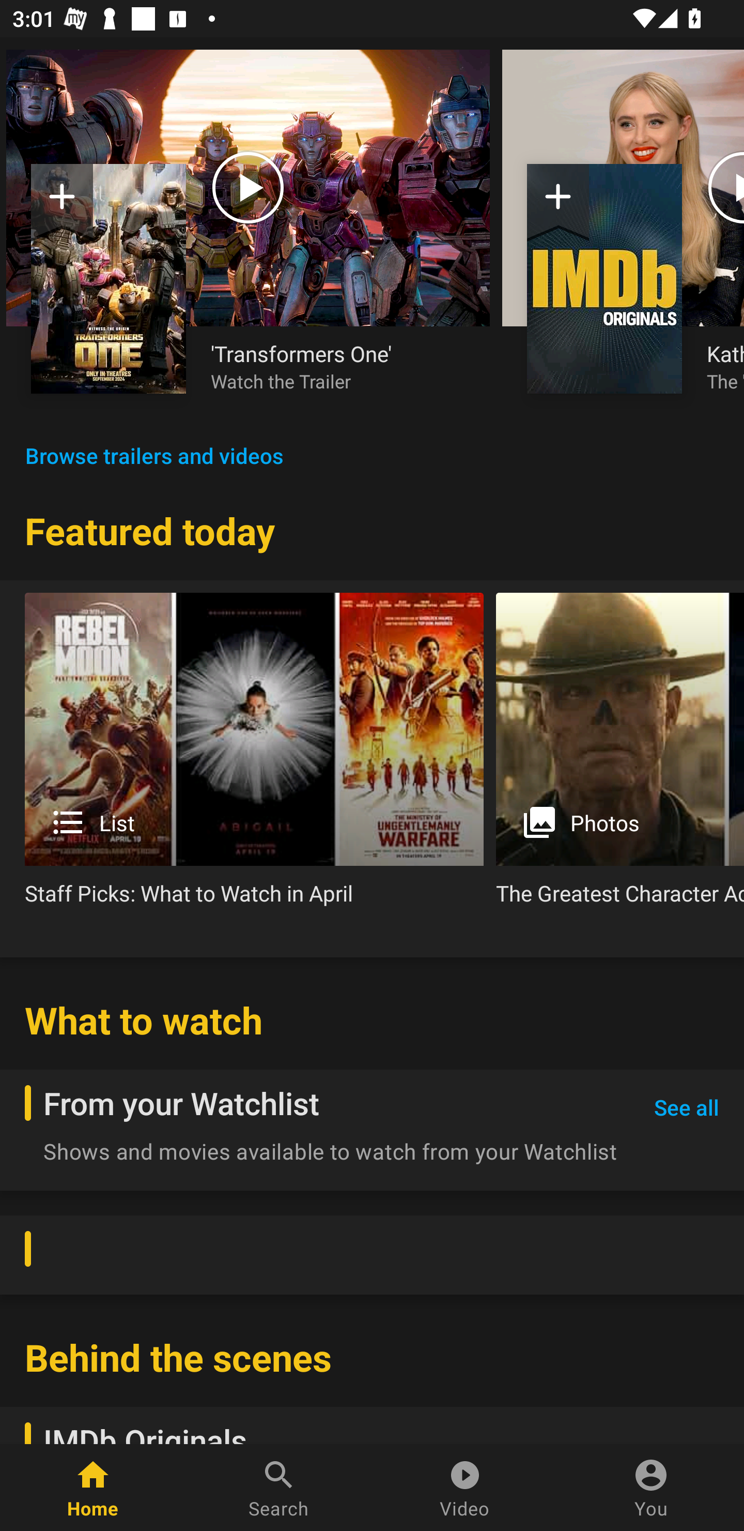  What do you see at coordinates (254, 756) in the screenshot?
I see `List Staff Picks: What to Watch in April` at bounding box center [254, 756].